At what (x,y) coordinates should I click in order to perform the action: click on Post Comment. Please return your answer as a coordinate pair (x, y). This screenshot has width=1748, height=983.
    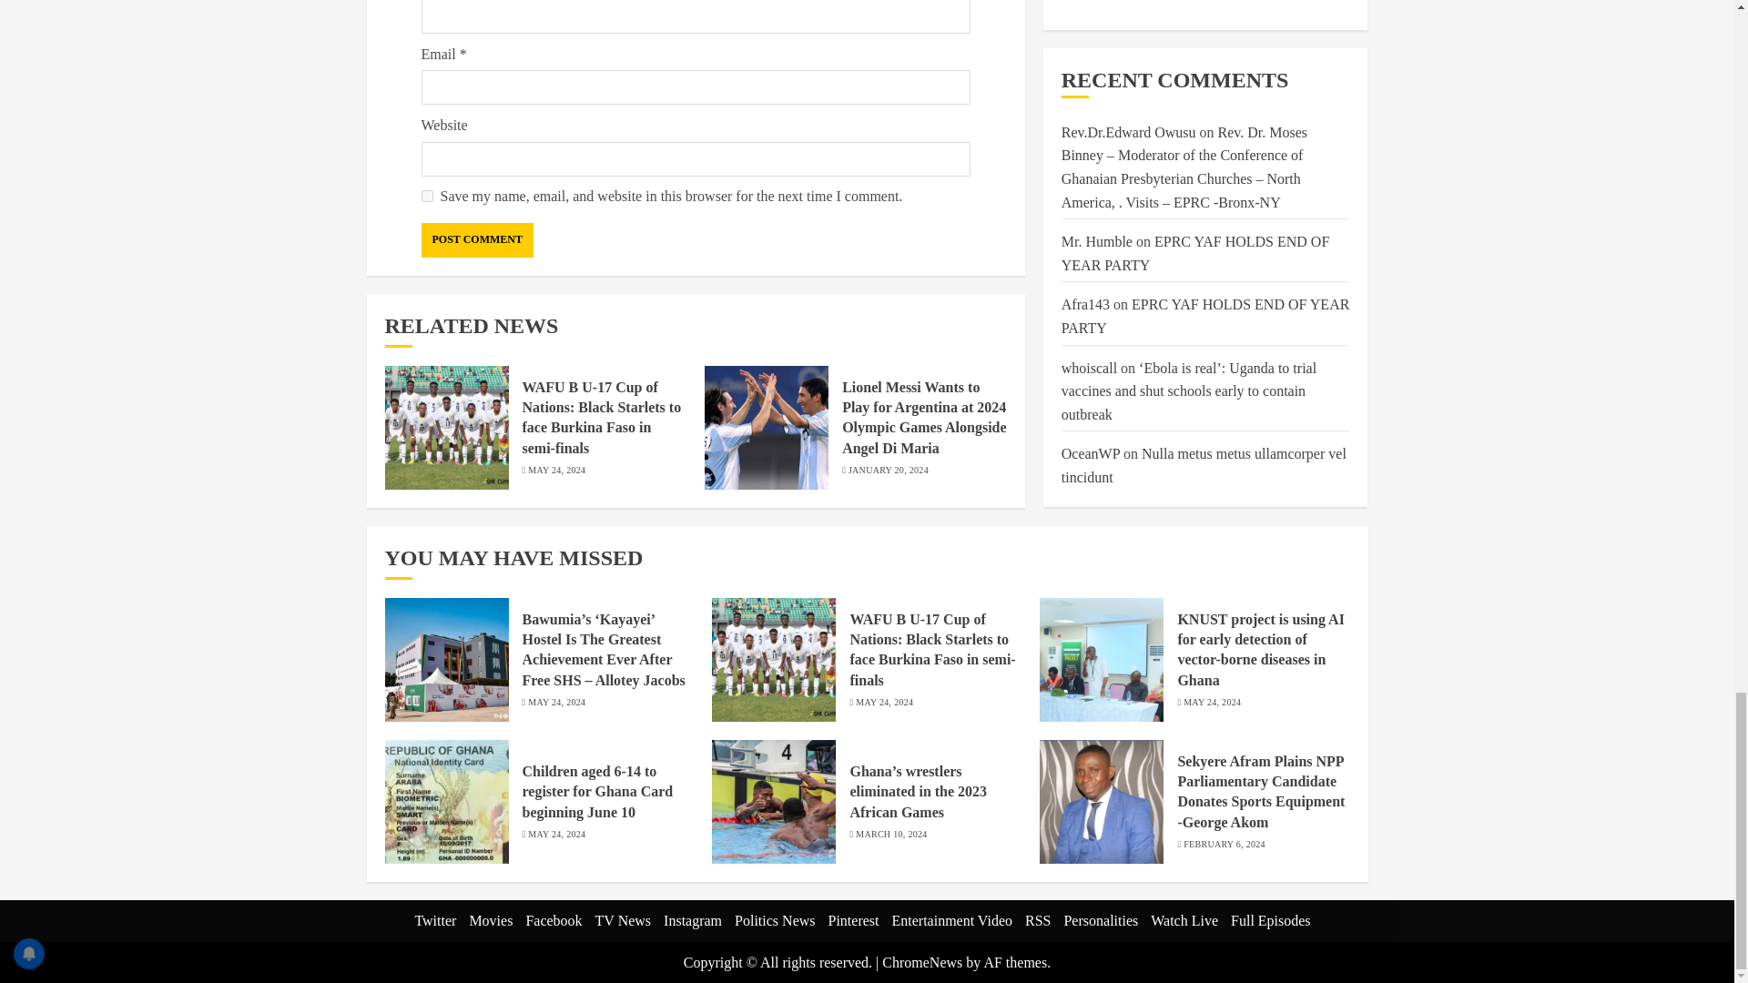
    Looking at the image, I should click on (477, 240).